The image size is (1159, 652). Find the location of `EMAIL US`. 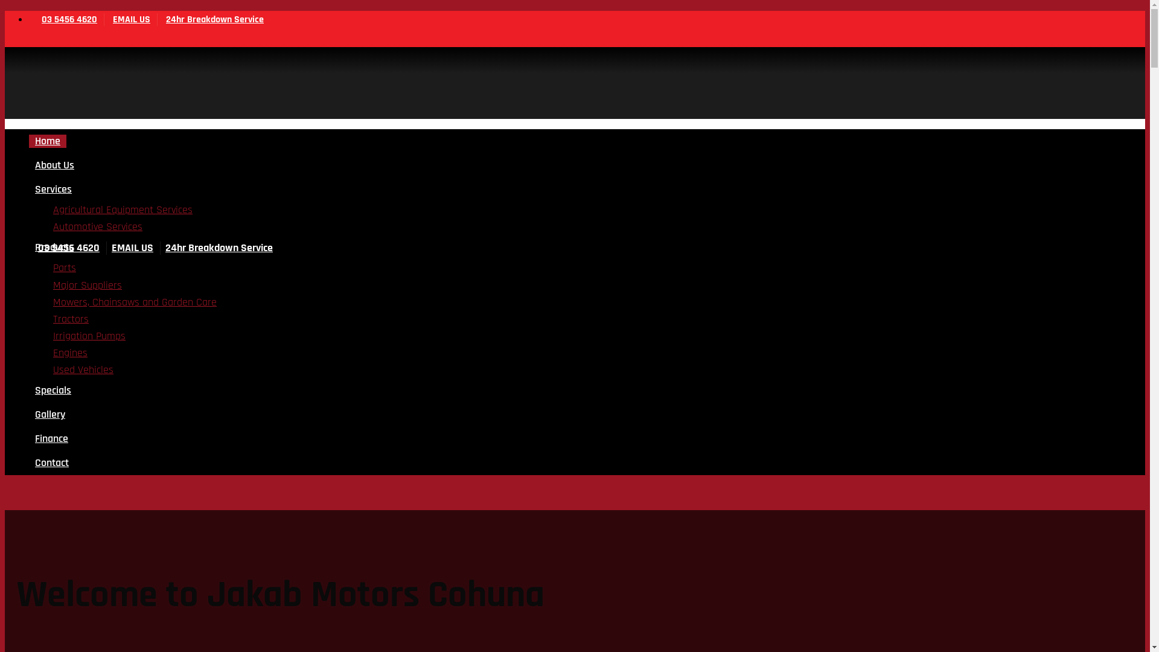

EMAIL US is located at coordinates (126, 19).